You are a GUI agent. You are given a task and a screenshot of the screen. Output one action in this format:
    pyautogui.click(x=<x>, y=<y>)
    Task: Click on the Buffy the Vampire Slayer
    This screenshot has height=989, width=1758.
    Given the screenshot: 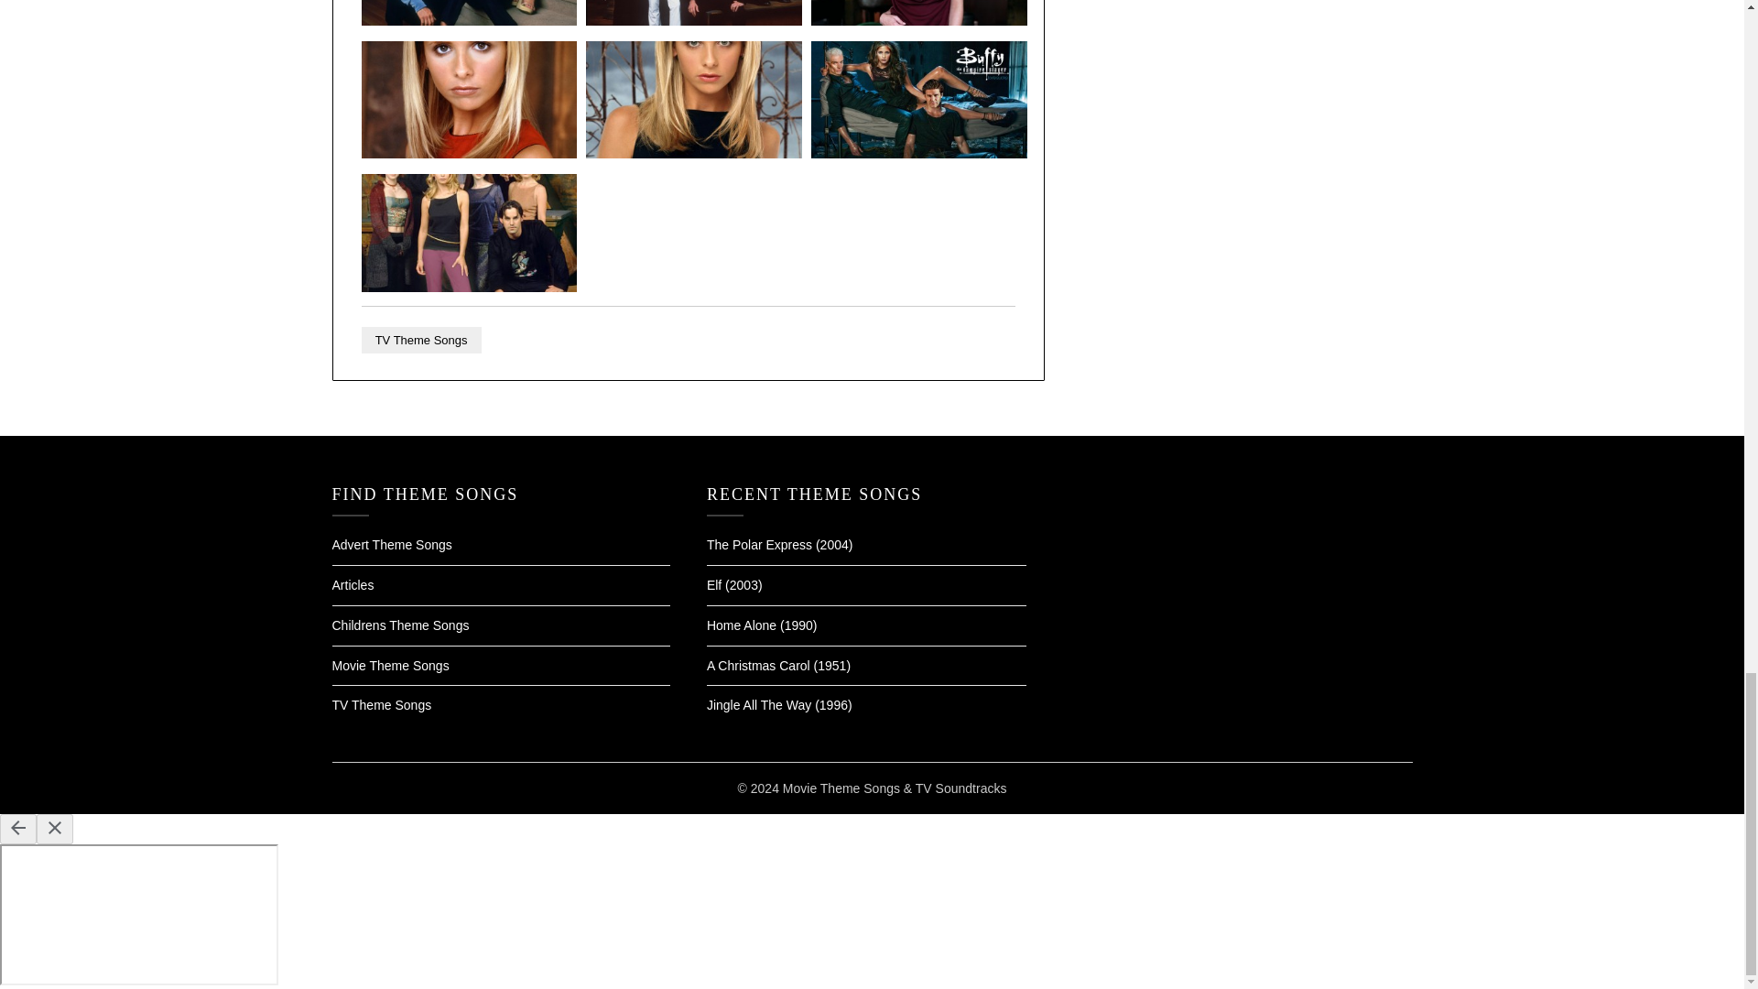 What is the action you would take?
    pyautogui.click(x=918, y=153)
    